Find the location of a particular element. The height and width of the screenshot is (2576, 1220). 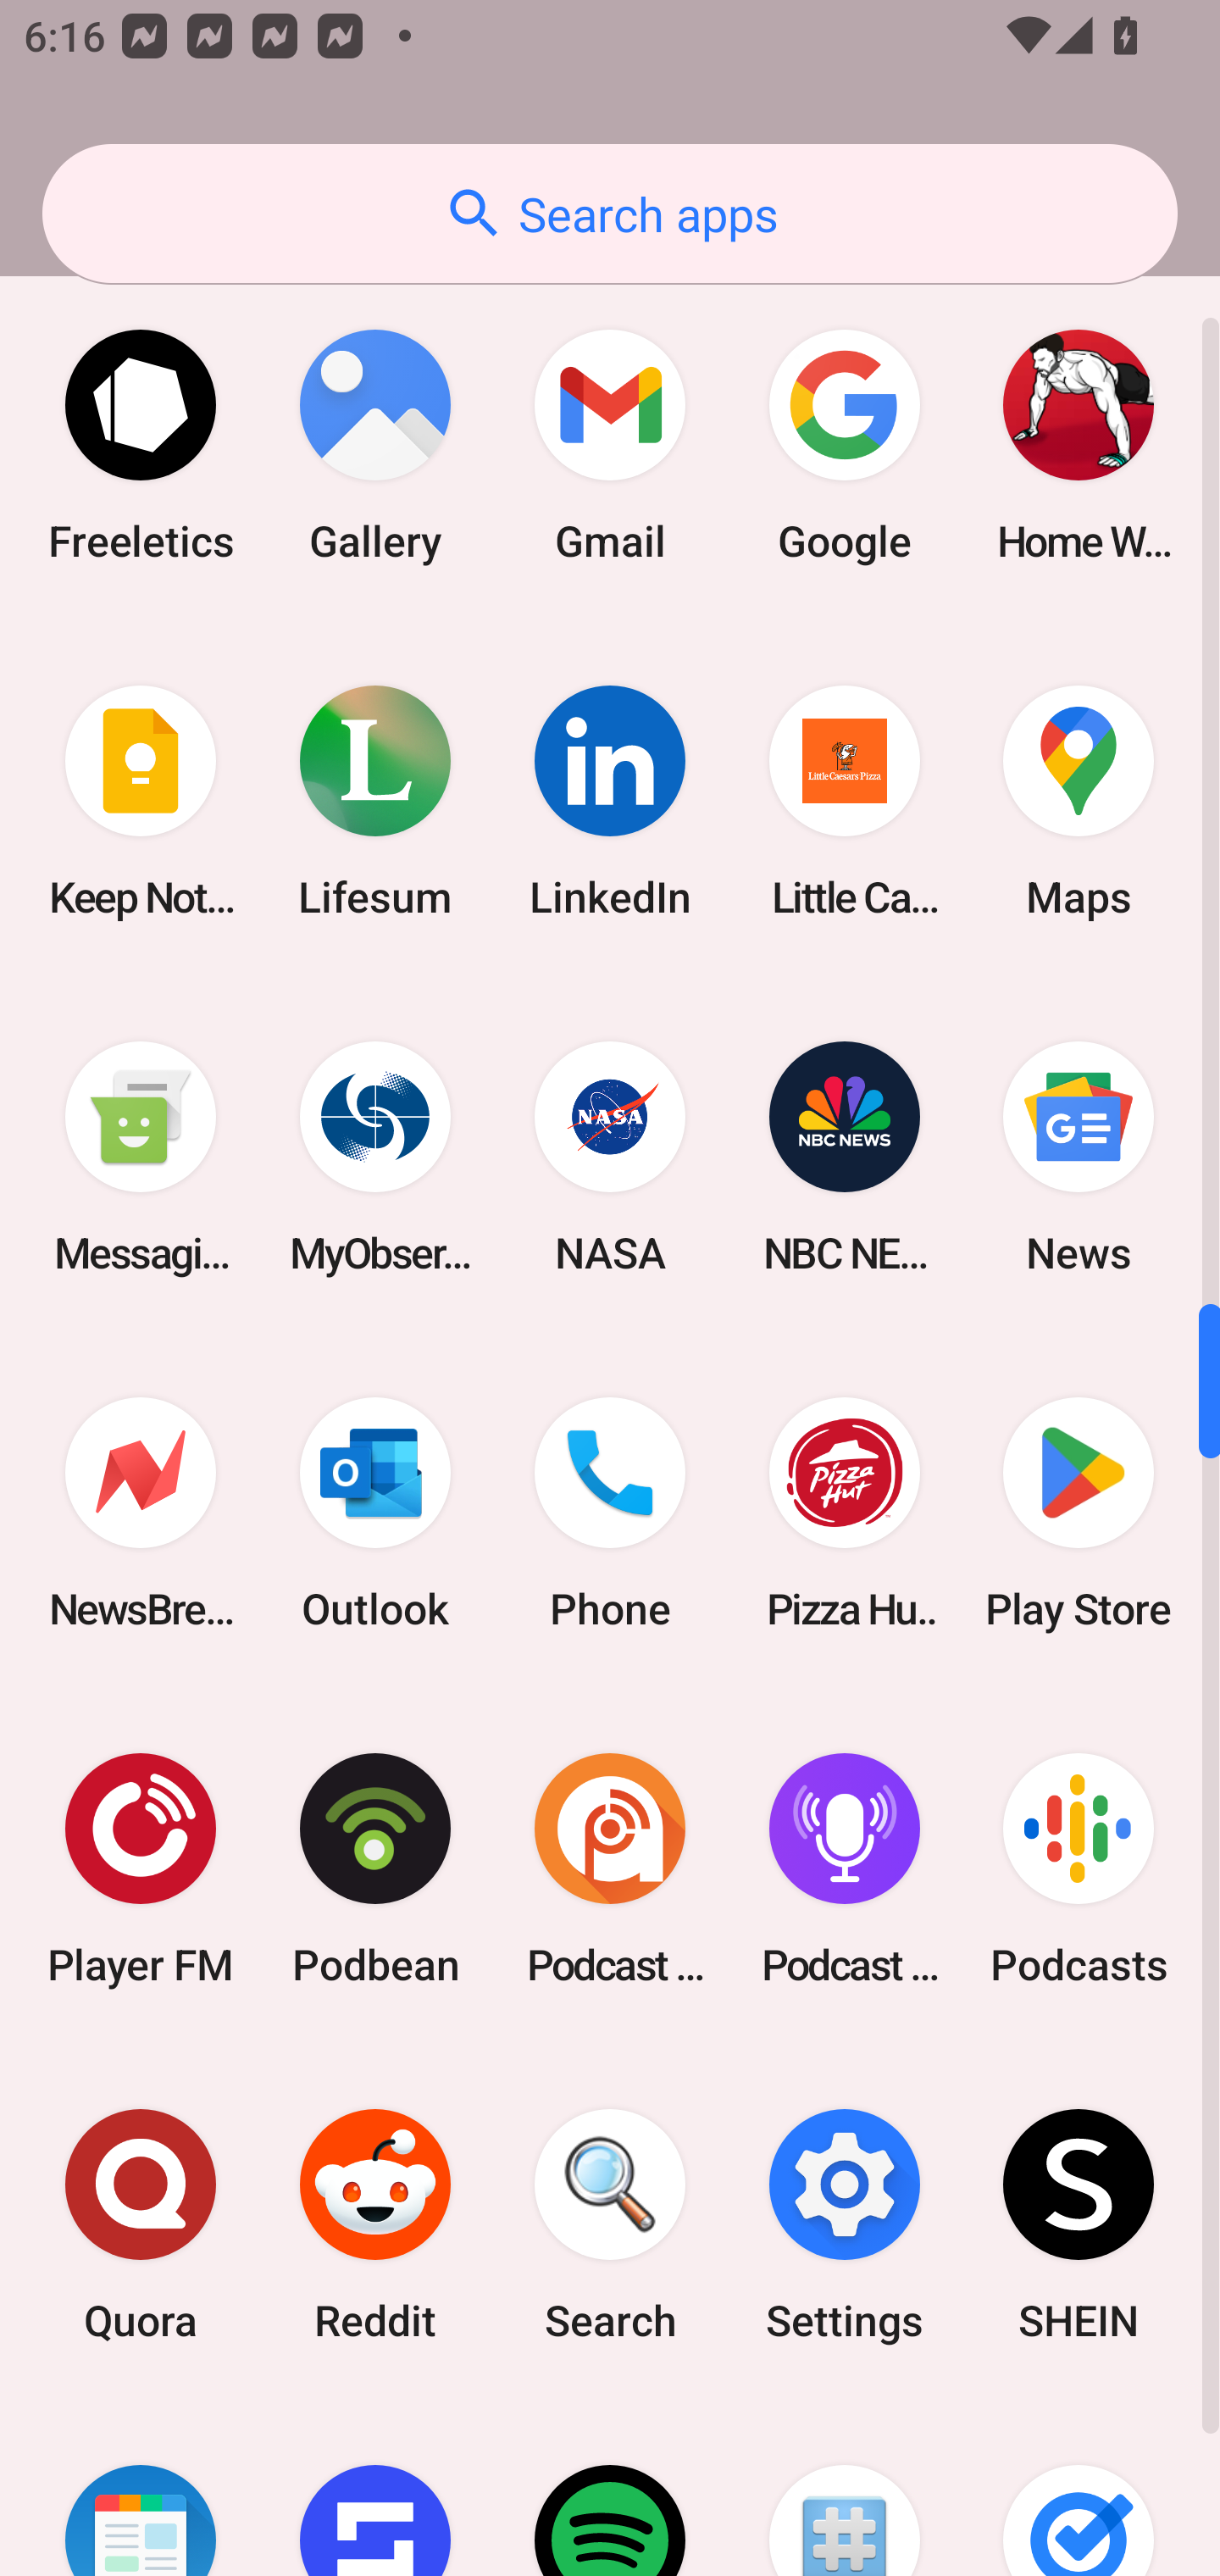

Keep Notes is located at coordinates (141, 801).